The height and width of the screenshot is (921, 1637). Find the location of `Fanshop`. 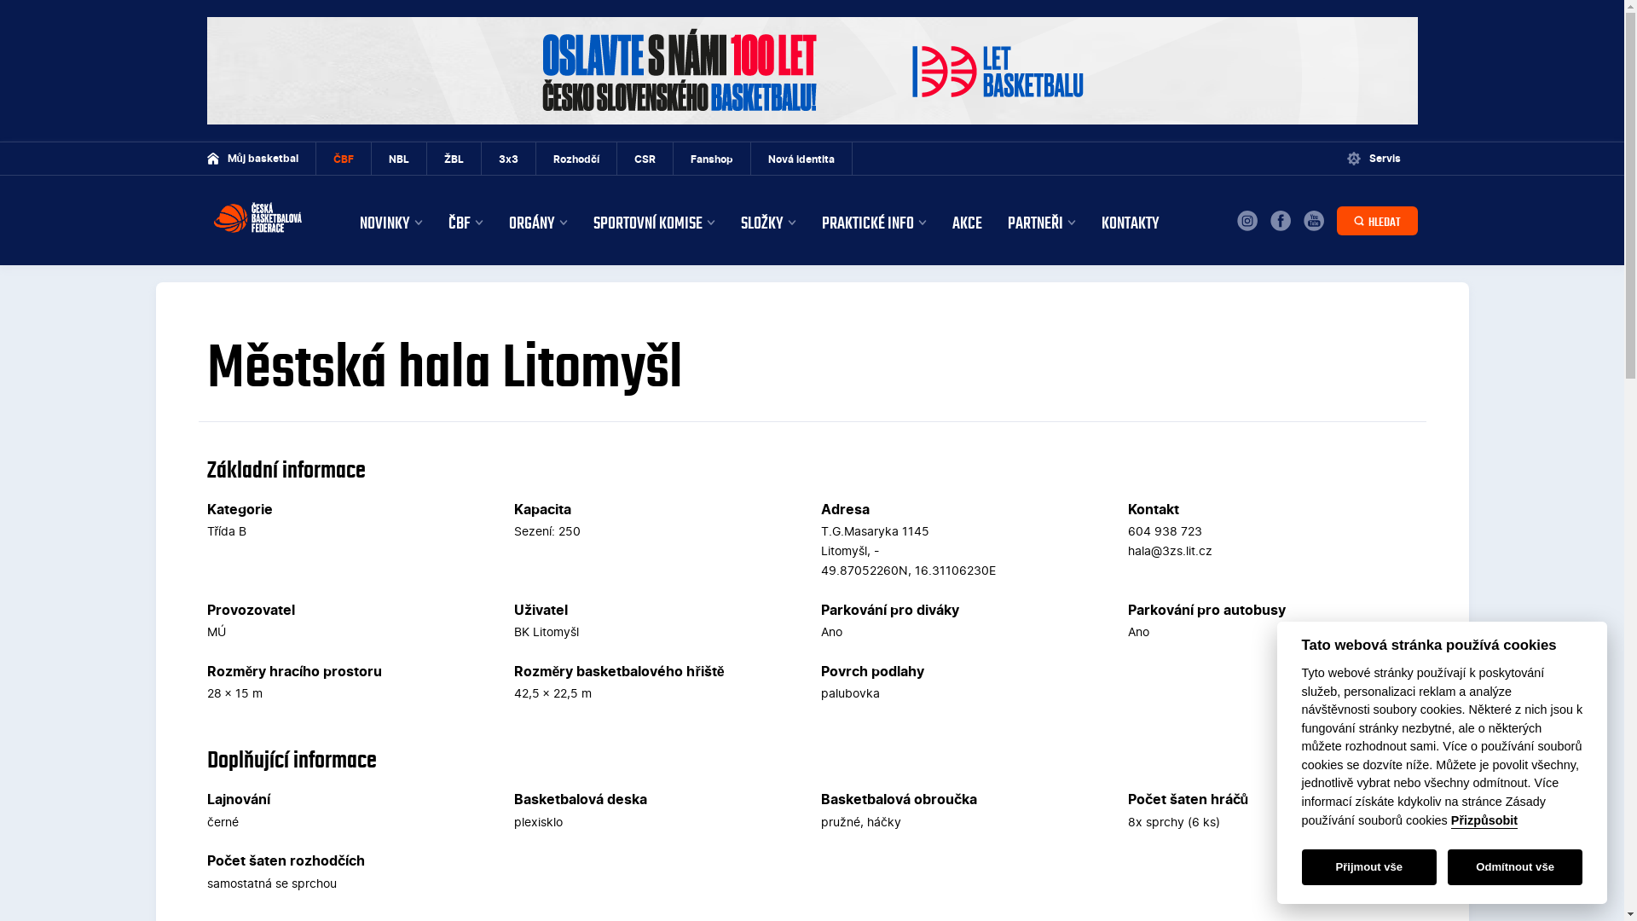

Fanshop is located at coordinates (713, 159).